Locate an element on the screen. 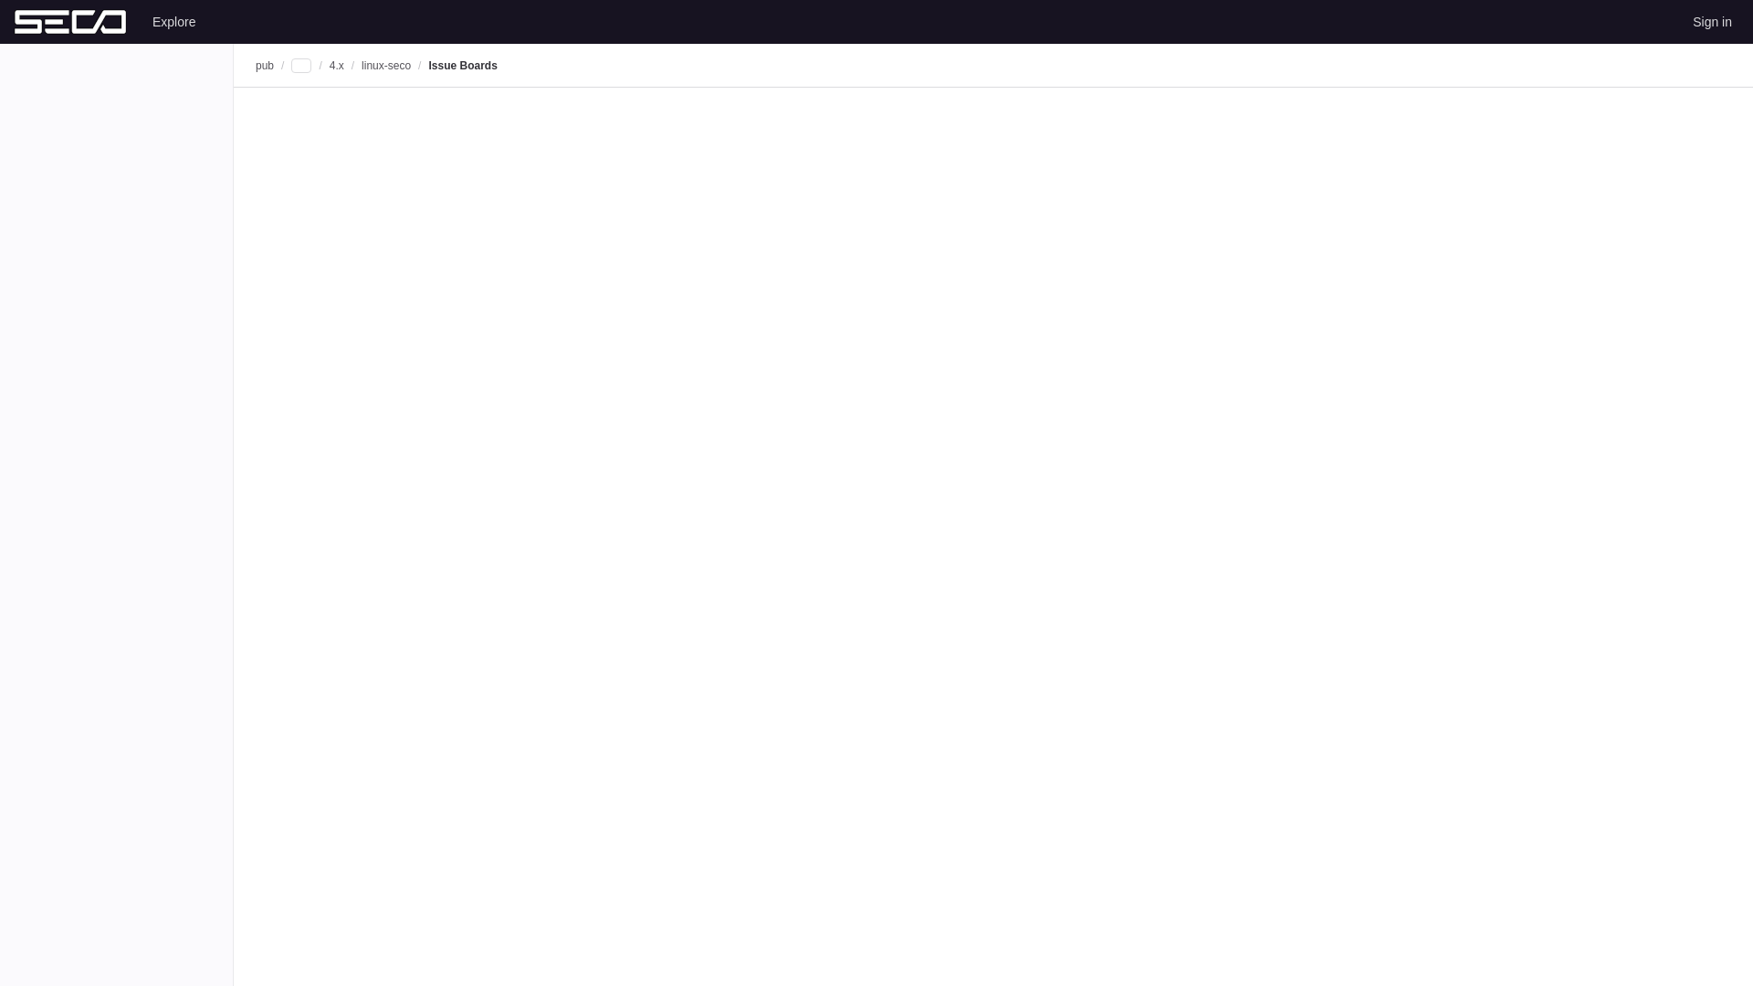  Issue Boards is located at coordinates (462, 65).